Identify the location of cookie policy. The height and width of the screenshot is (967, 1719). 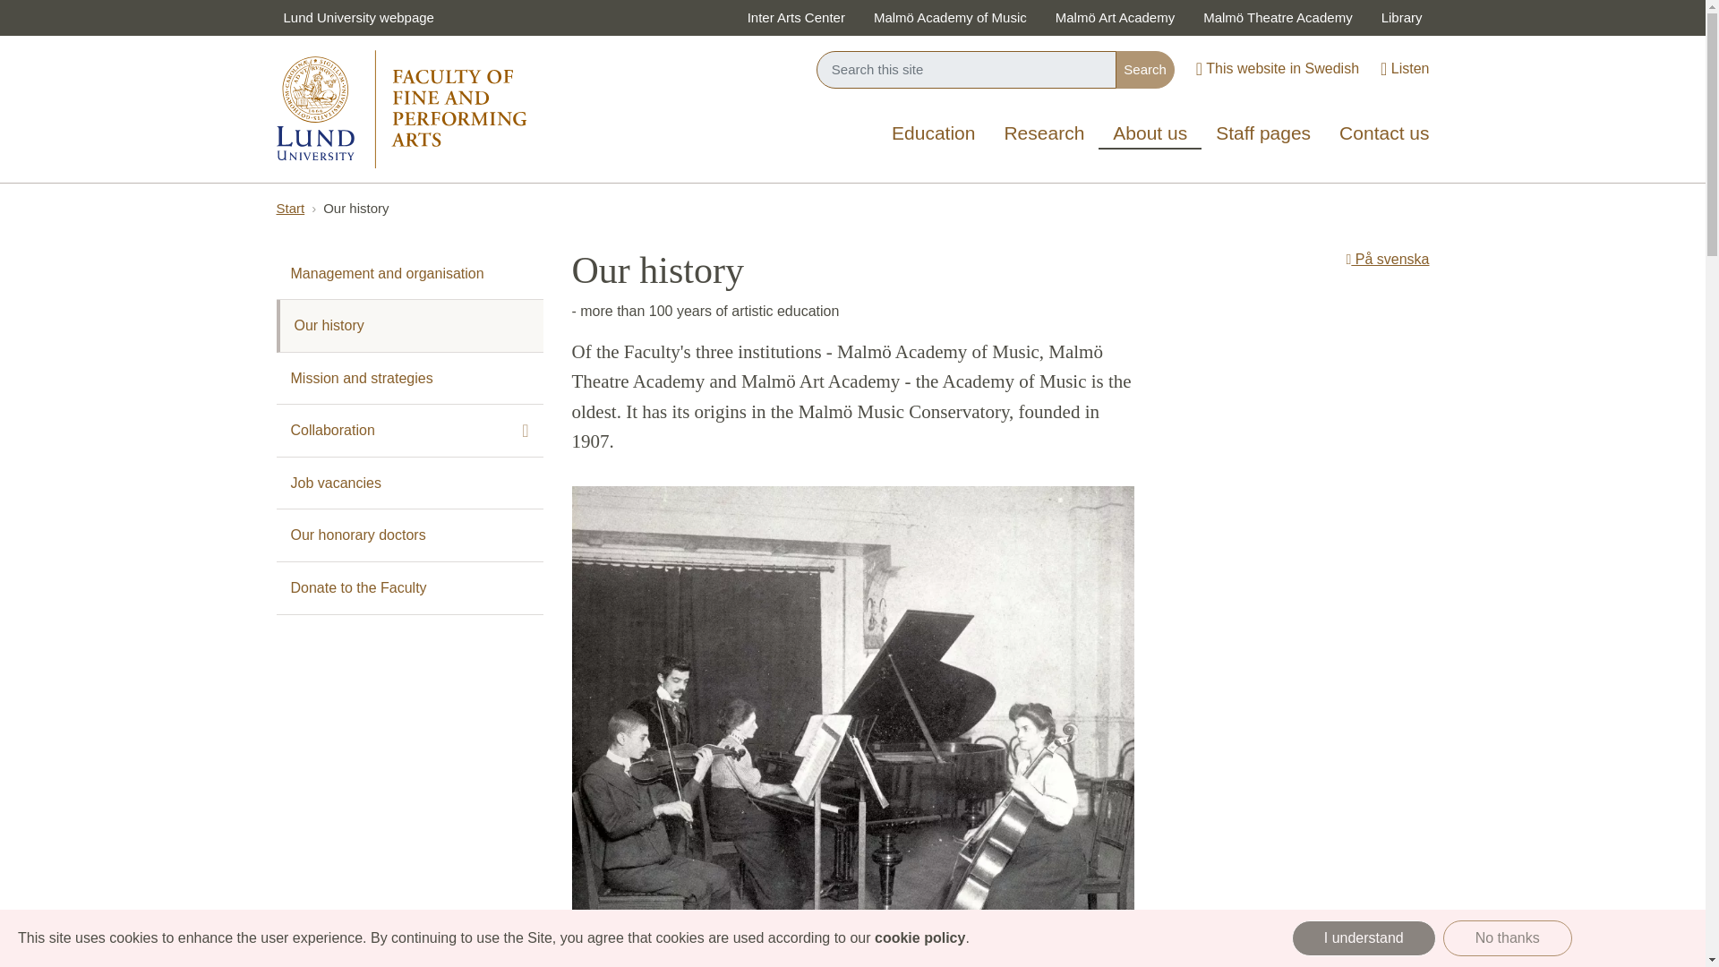
(919, 937).